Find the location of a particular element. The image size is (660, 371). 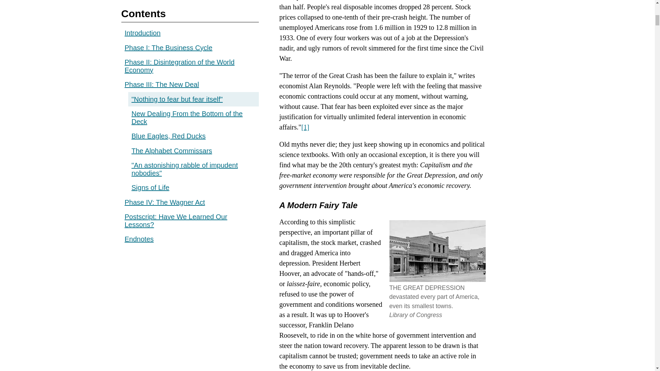

Postscript: Have We Learned Our Lessons? is located at coordinates (176, 124).